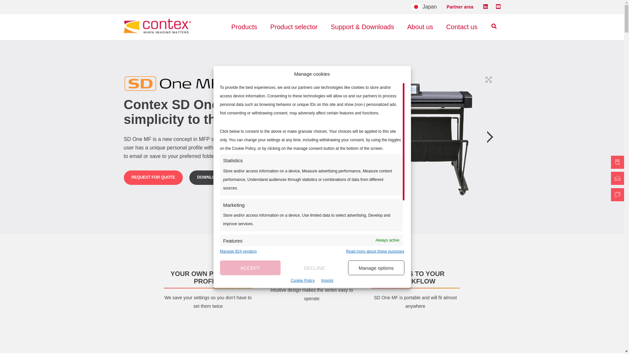  Describe the element at coordinates (153, 177) in the screenshot. I see `REQUEST FOR QUOTE` at that location.